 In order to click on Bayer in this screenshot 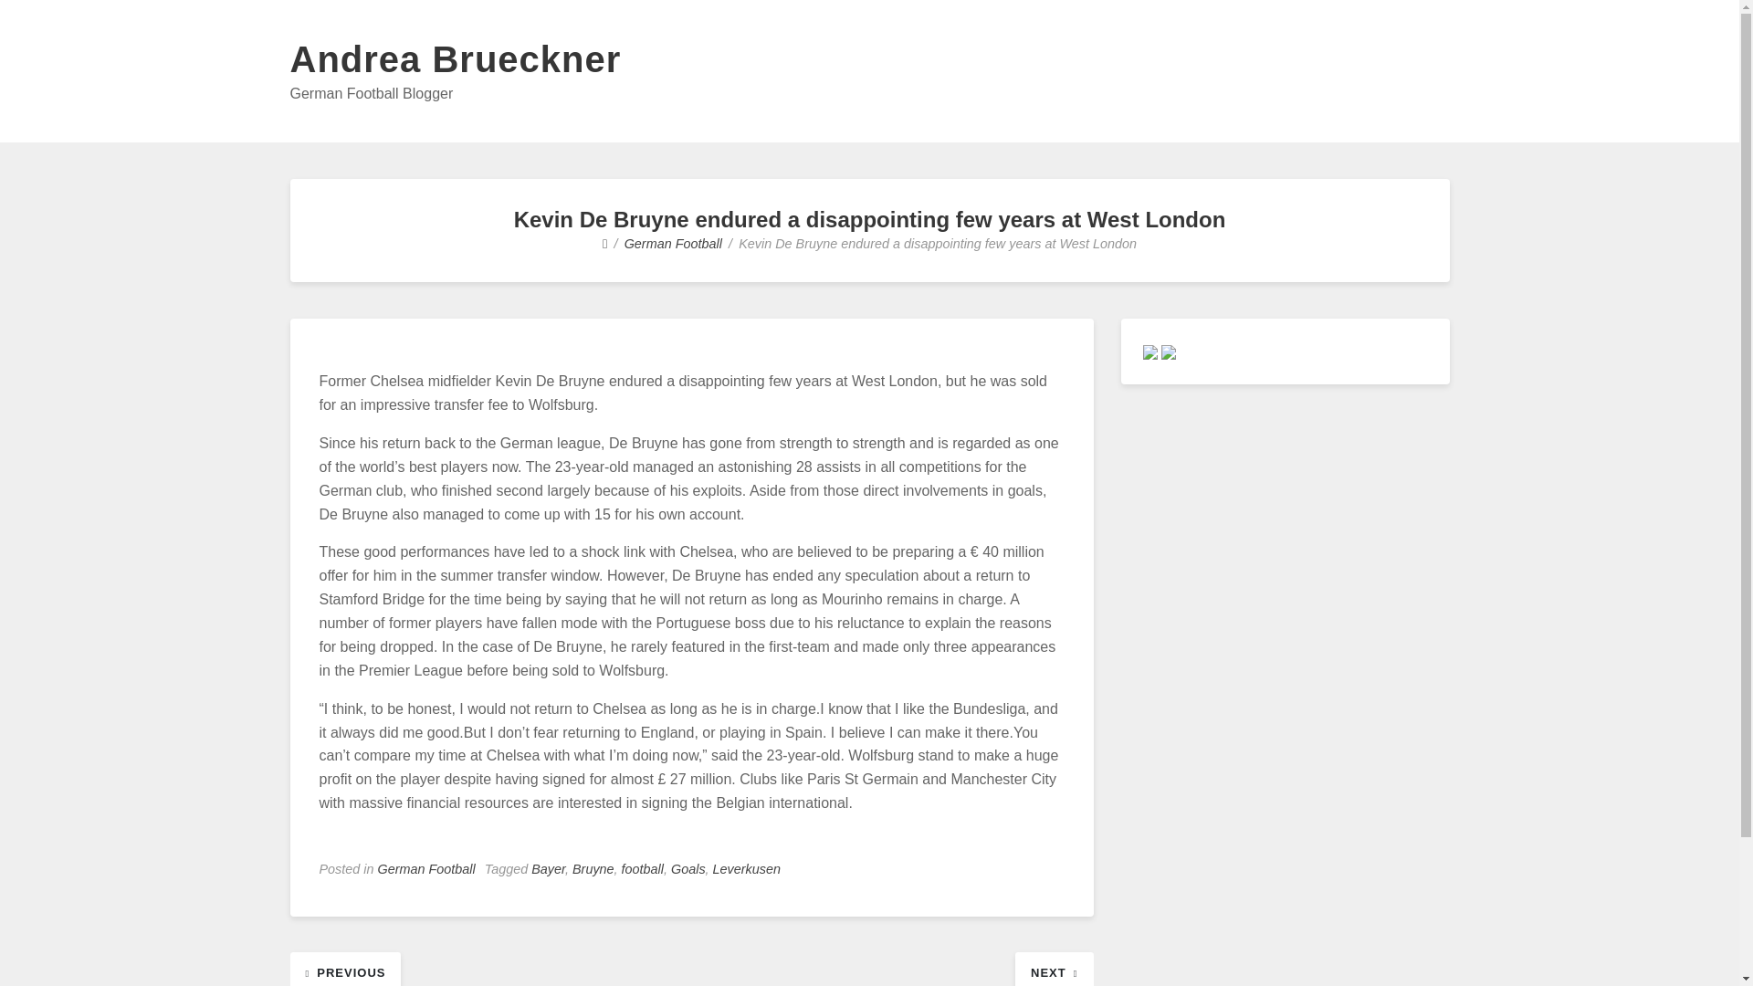, I will do `click(548, 869)`.